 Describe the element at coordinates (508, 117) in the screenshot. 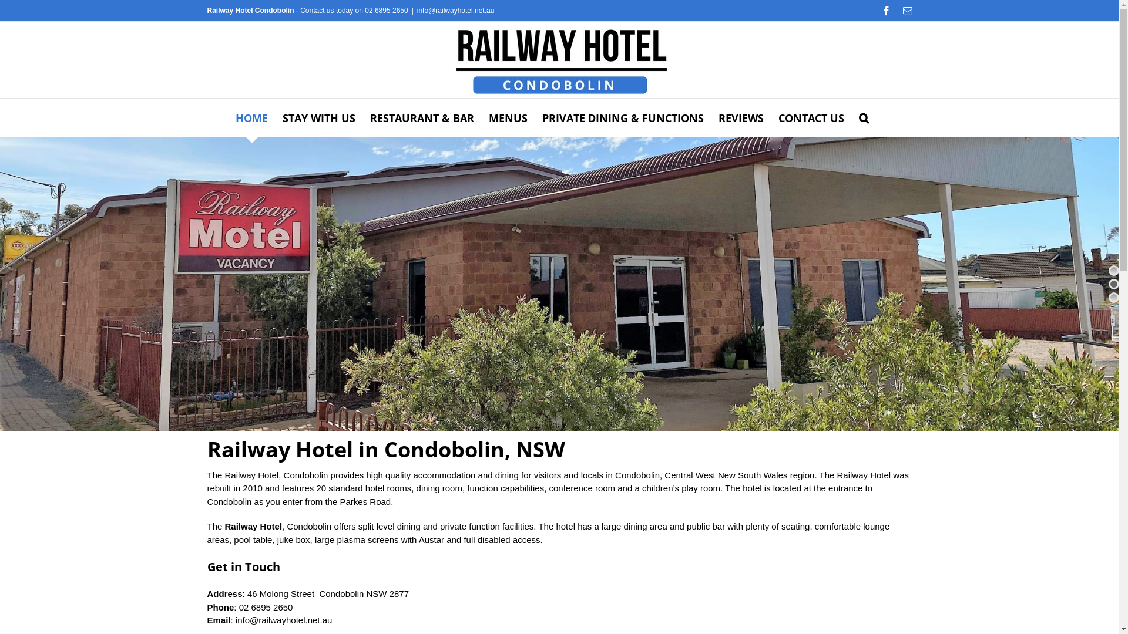

I see `MENUS` at that location.